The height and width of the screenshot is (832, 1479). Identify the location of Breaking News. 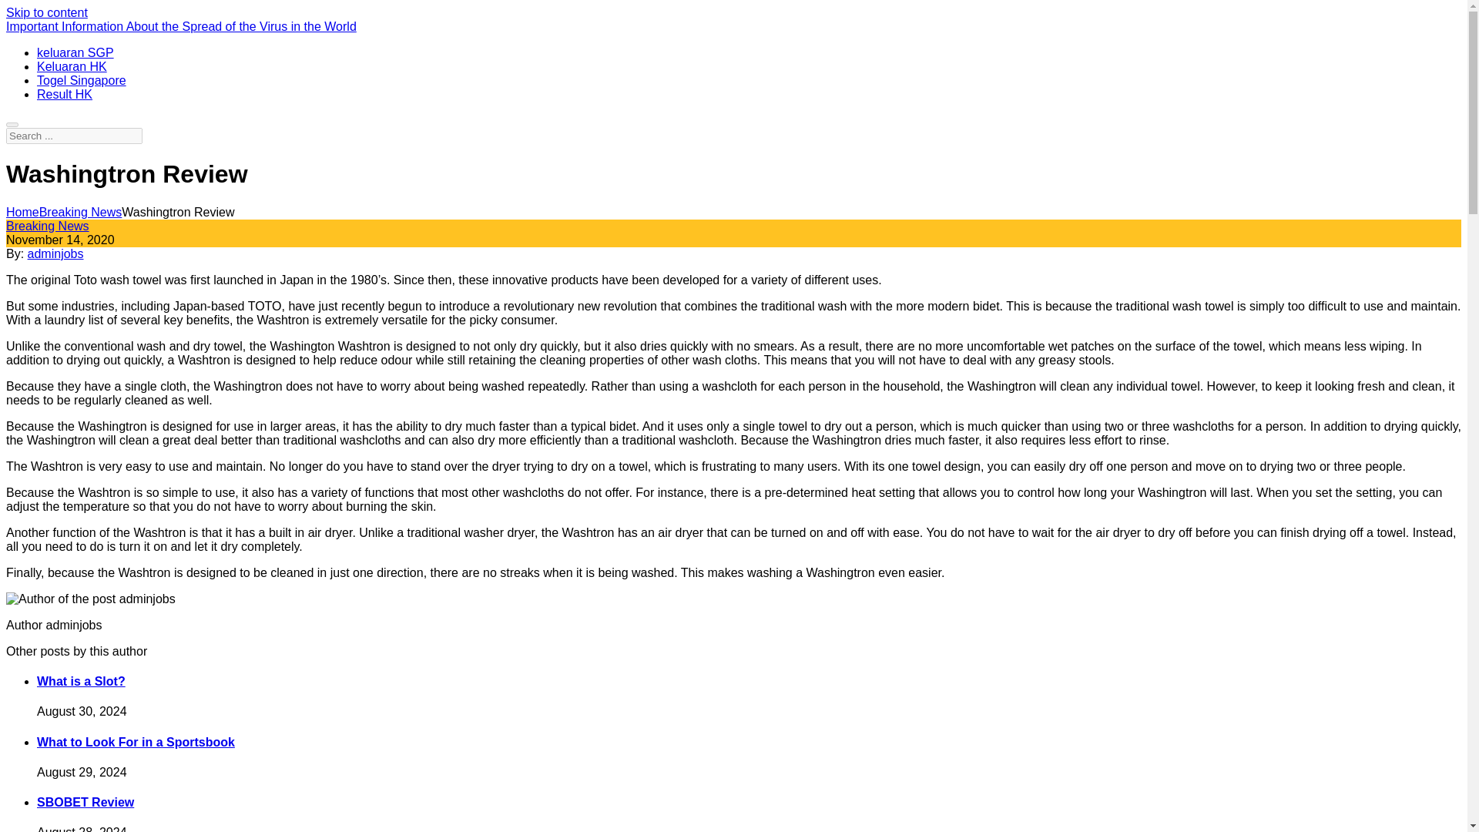
(81, 212).